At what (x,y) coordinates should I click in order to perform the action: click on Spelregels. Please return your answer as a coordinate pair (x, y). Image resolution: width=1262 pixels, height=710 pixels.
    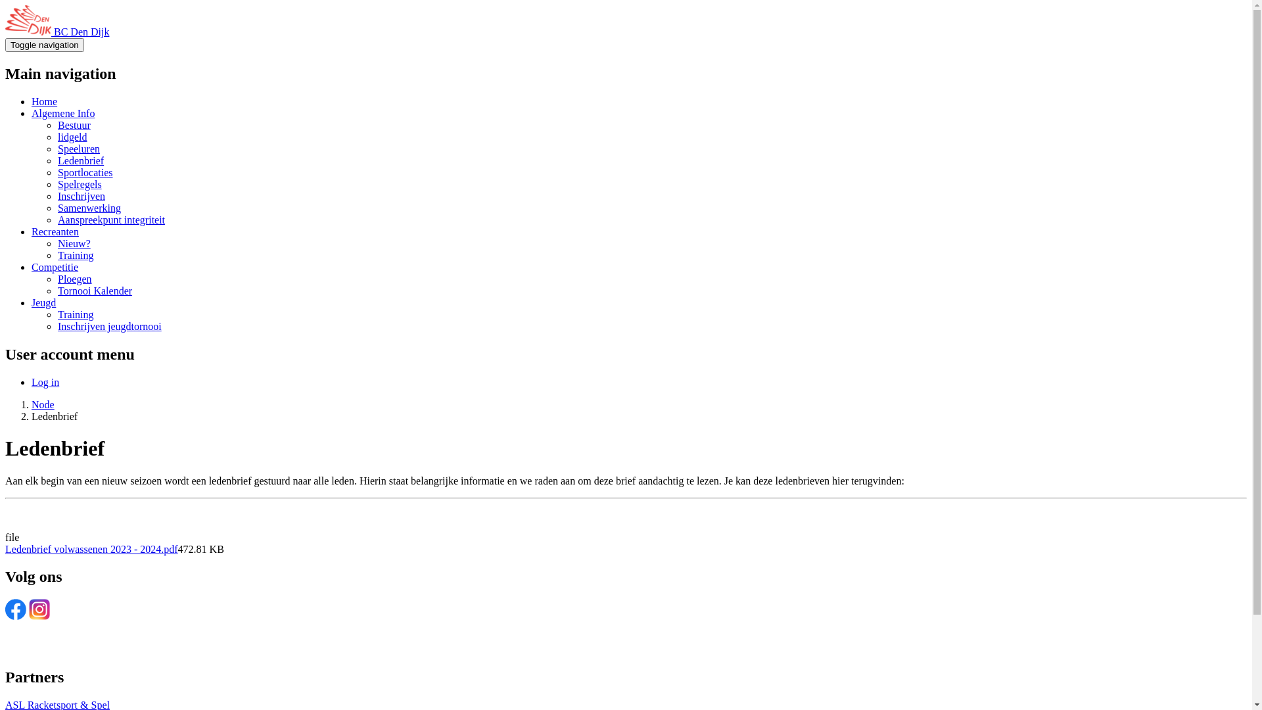
    Looking at the image, I should click on (80, 184).